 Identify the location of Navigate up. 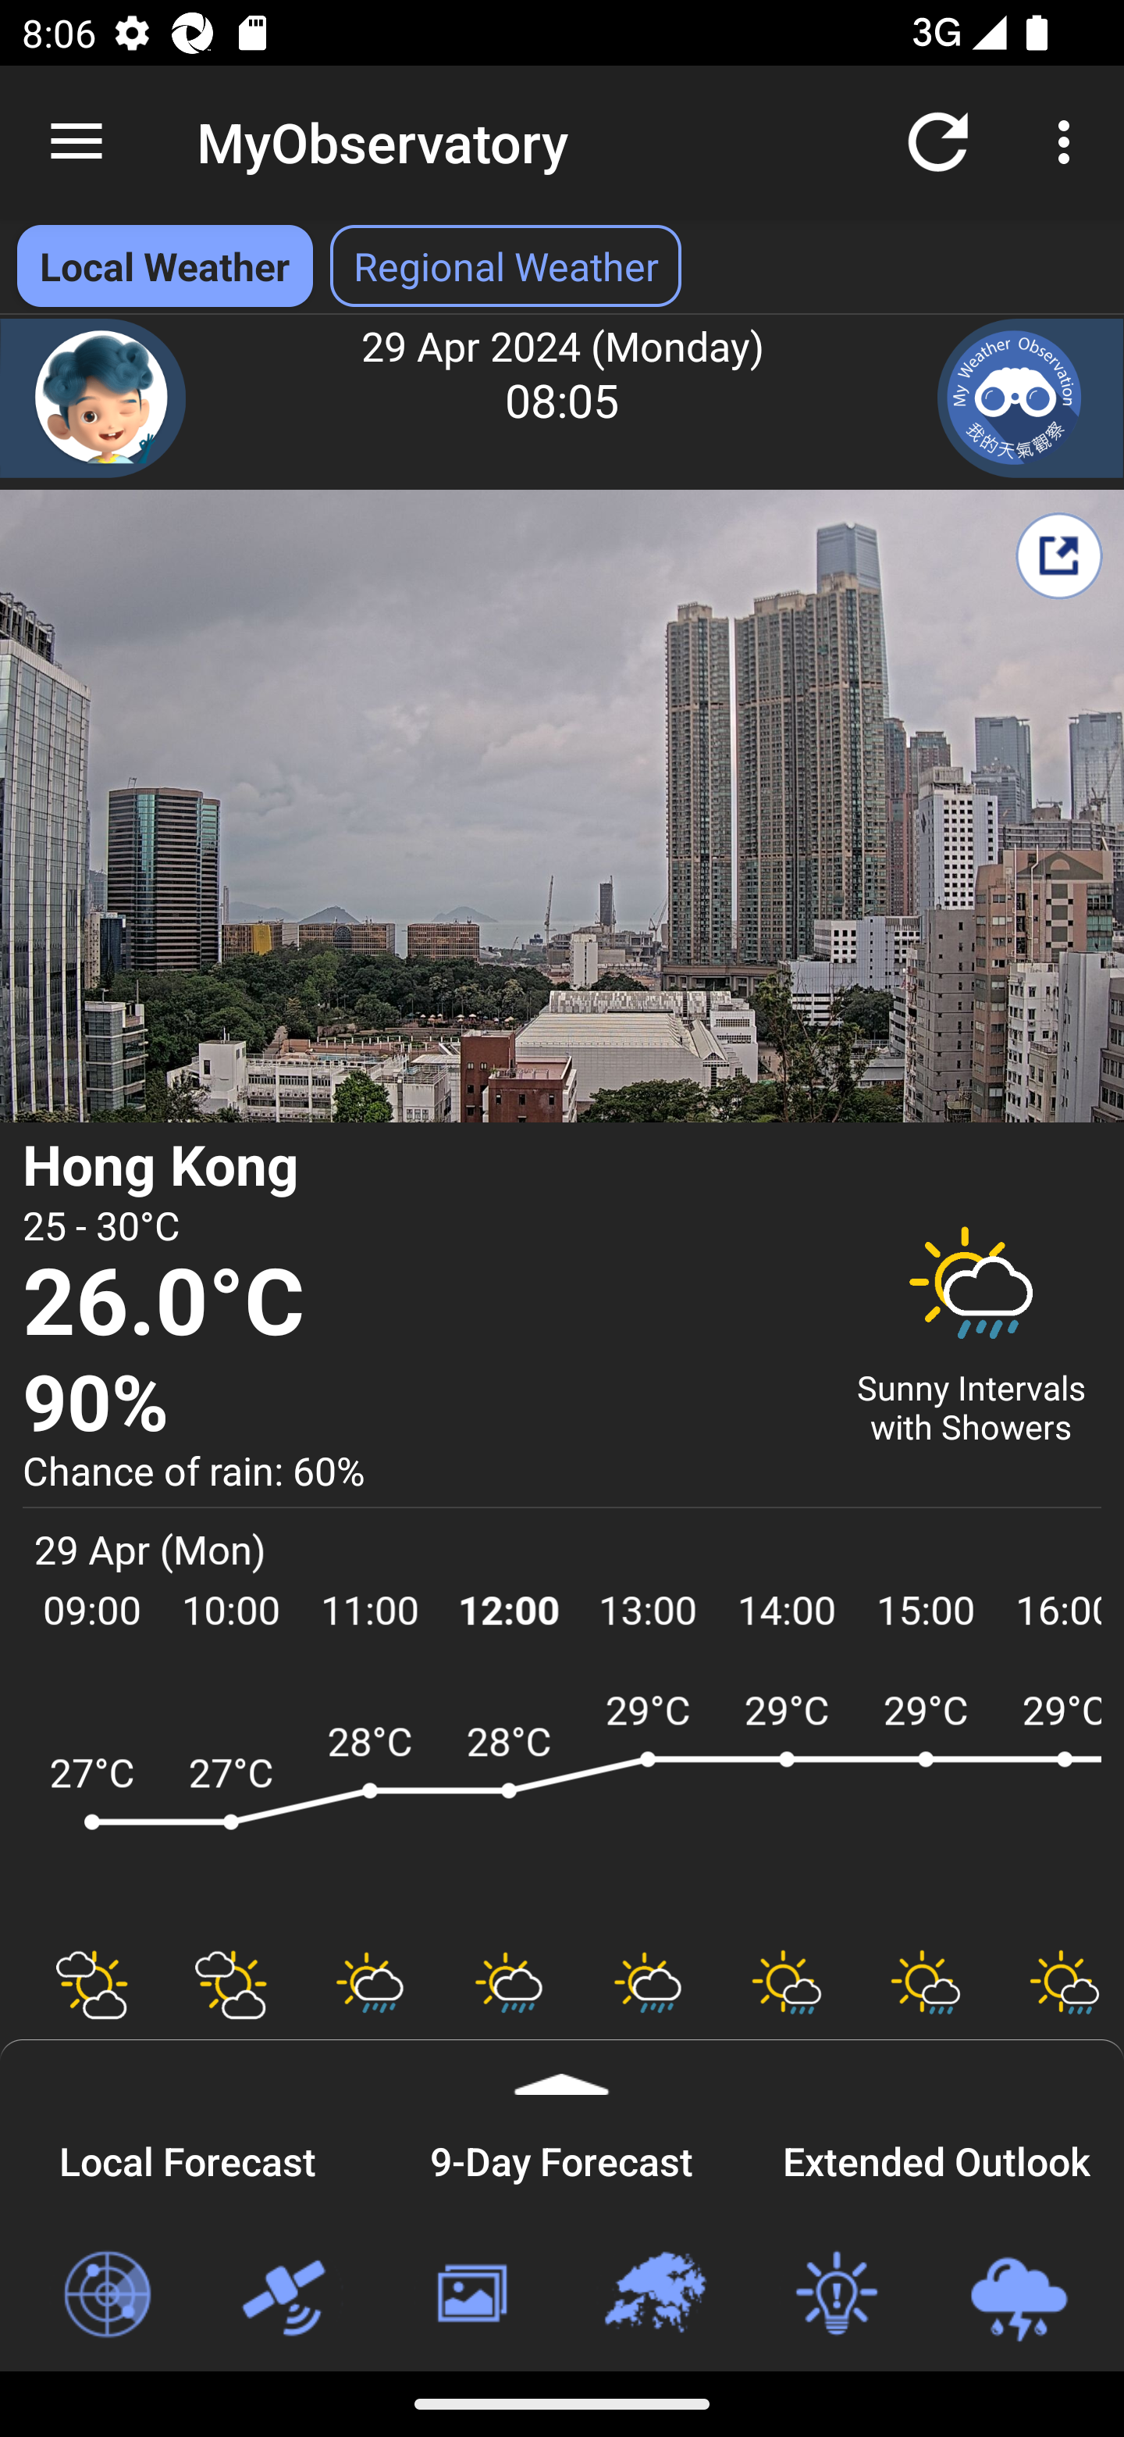
(76, 142).